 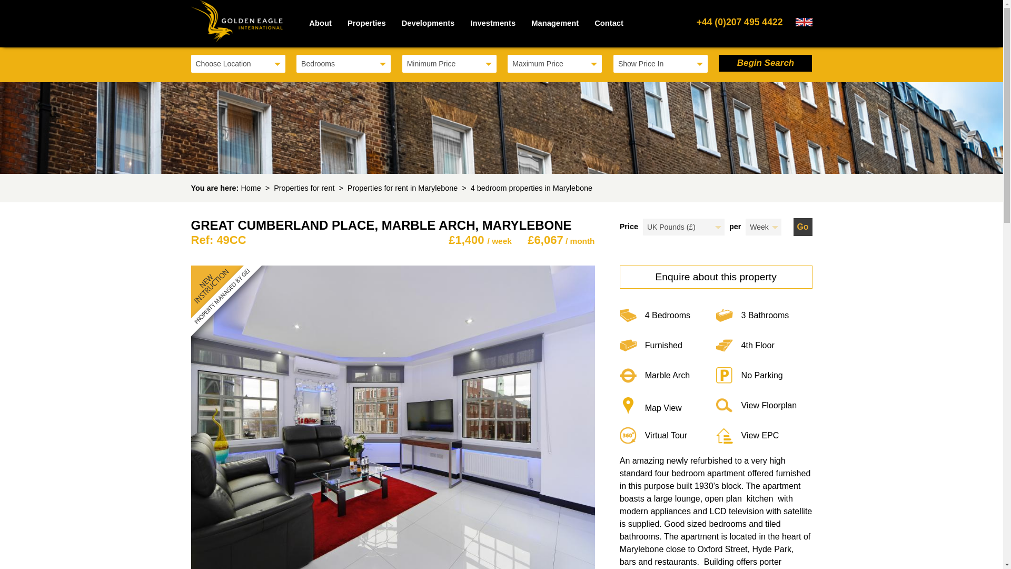 I want to click on Properties for rent in Marylebone, so click(x=402, y=188).